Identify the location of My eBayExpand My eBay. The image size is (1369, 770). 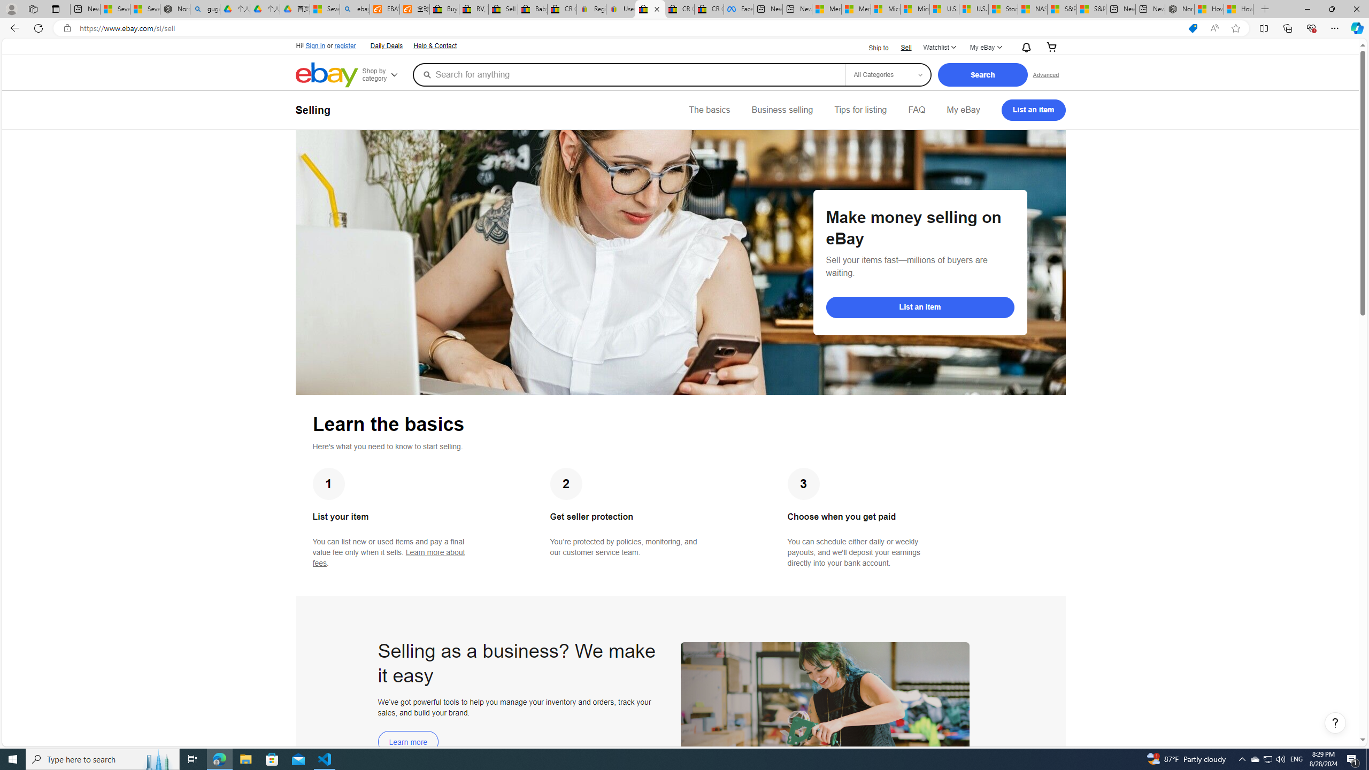
(986, 48).